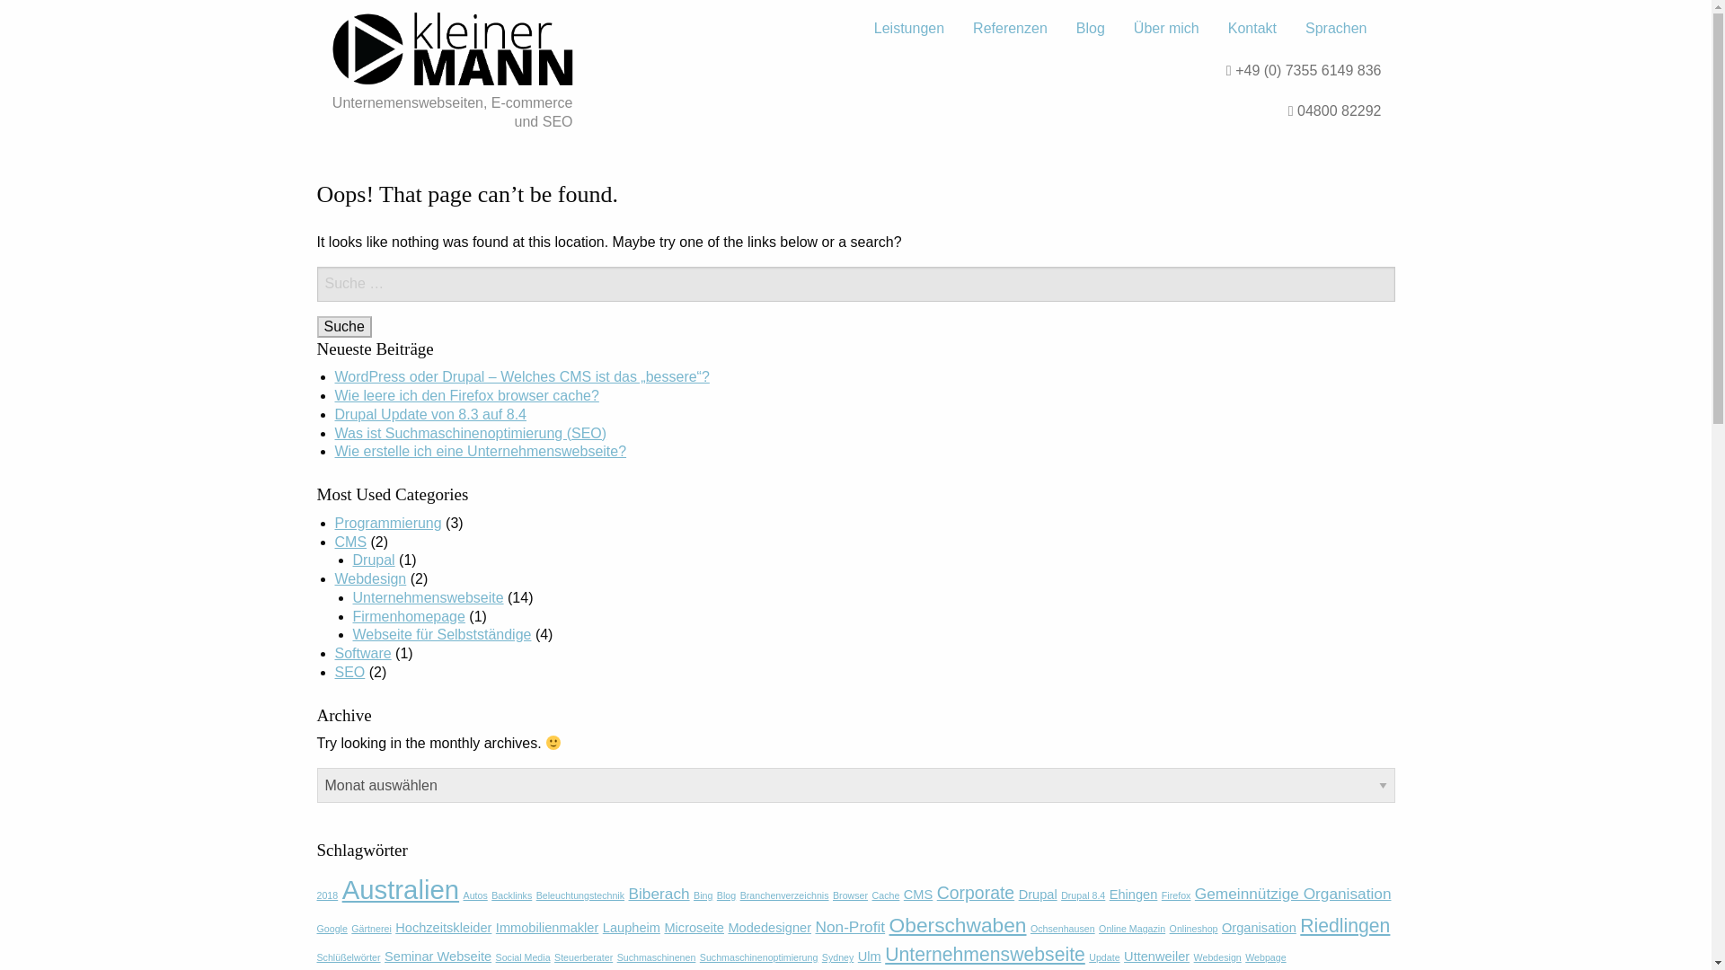 Image resolution: width=1725 pixels, height=970 pixels. I want to click on Australien, so click(400, 889).